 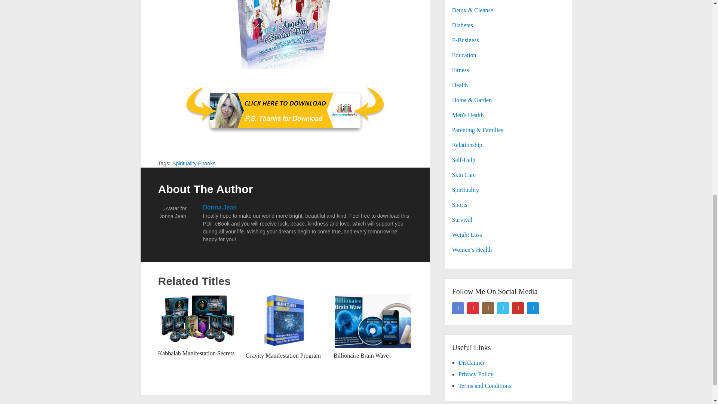 What do you see at coordinates (463, 25) in the screenshot?
I see `Diabetes` at bounding box center [463, 25].